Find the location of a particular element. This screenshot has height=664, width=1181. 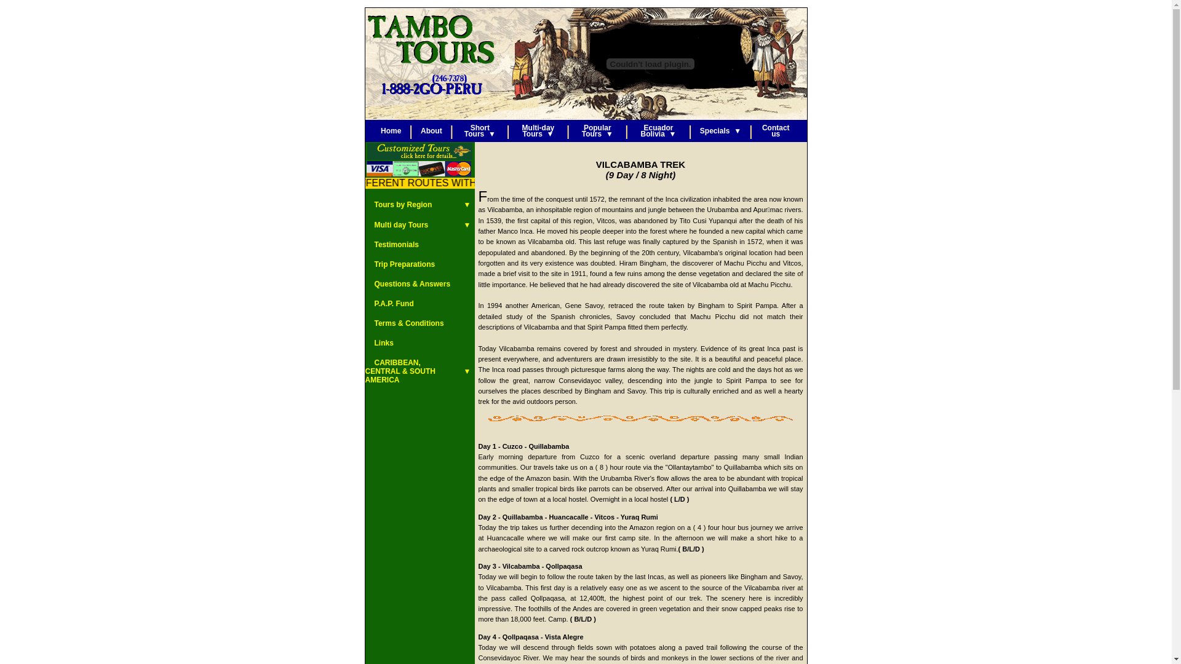

Terms & Conditions is located at coordinates (405, 323).